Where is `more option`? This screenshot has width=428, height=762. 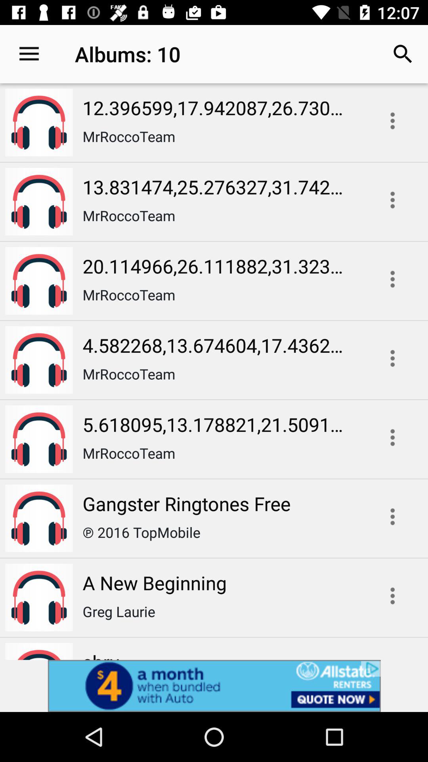
more option is located at coordinates (392, 437).